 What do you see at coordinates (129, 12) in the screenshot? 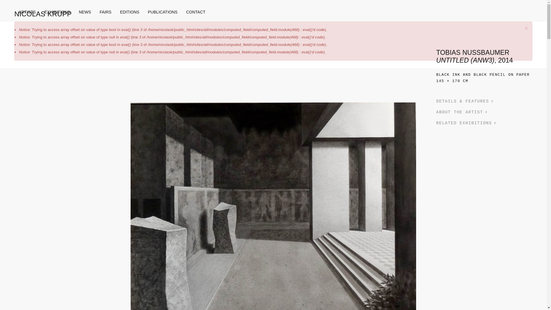
I see `EDITIONS` at bounding box center [129, 12].